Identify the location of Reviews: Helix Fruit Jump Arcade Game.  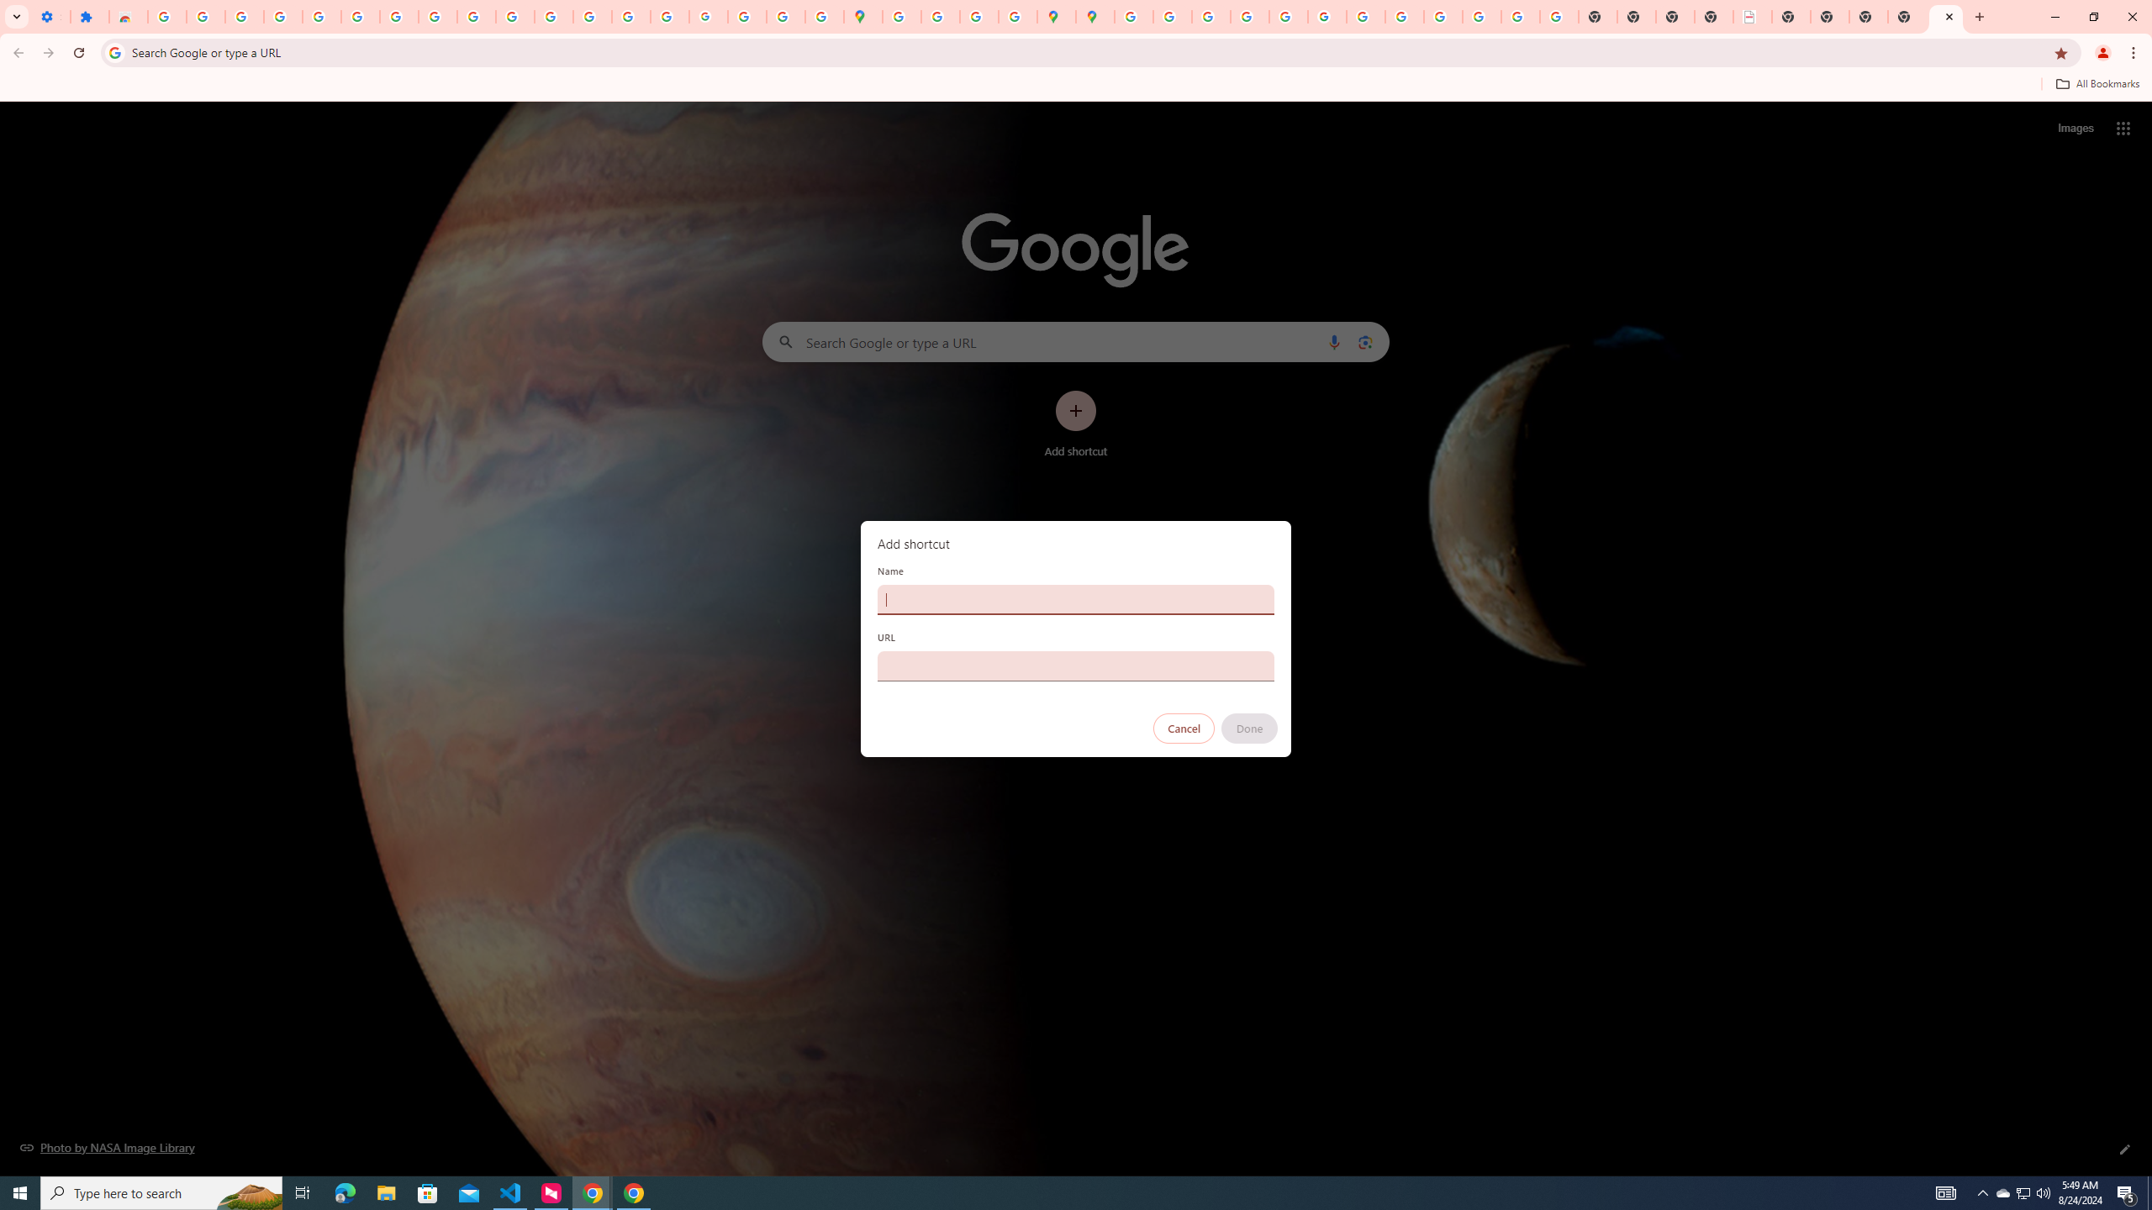
(128, 17).